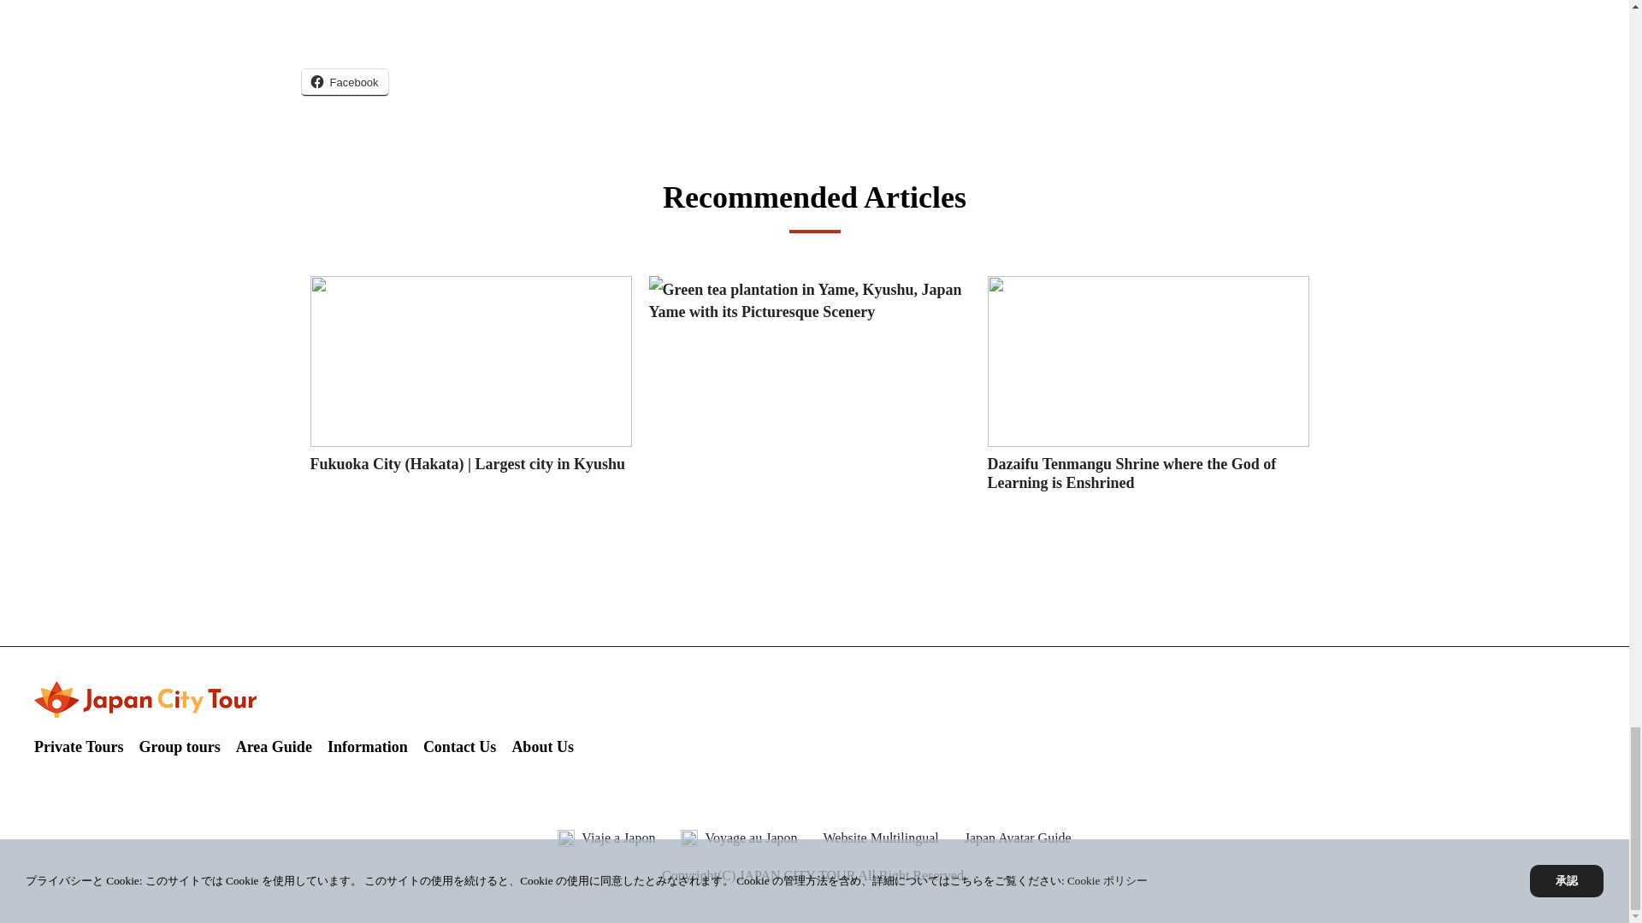 This screenshot has height=923, width=1642. I want to click on Facebook, so click(344, 82).